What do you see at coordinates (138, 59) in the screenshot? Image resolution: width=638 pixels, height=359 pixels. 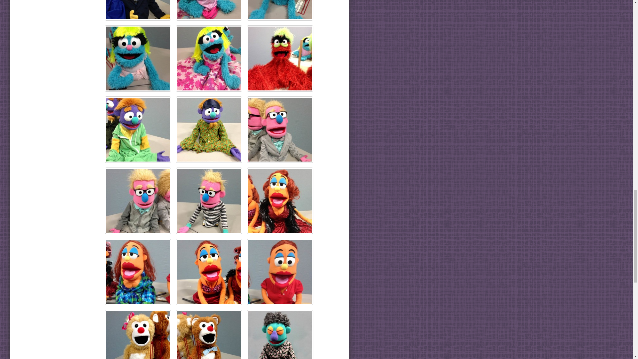 I see `katemonster-casual2` at bounding box center [138, 59].